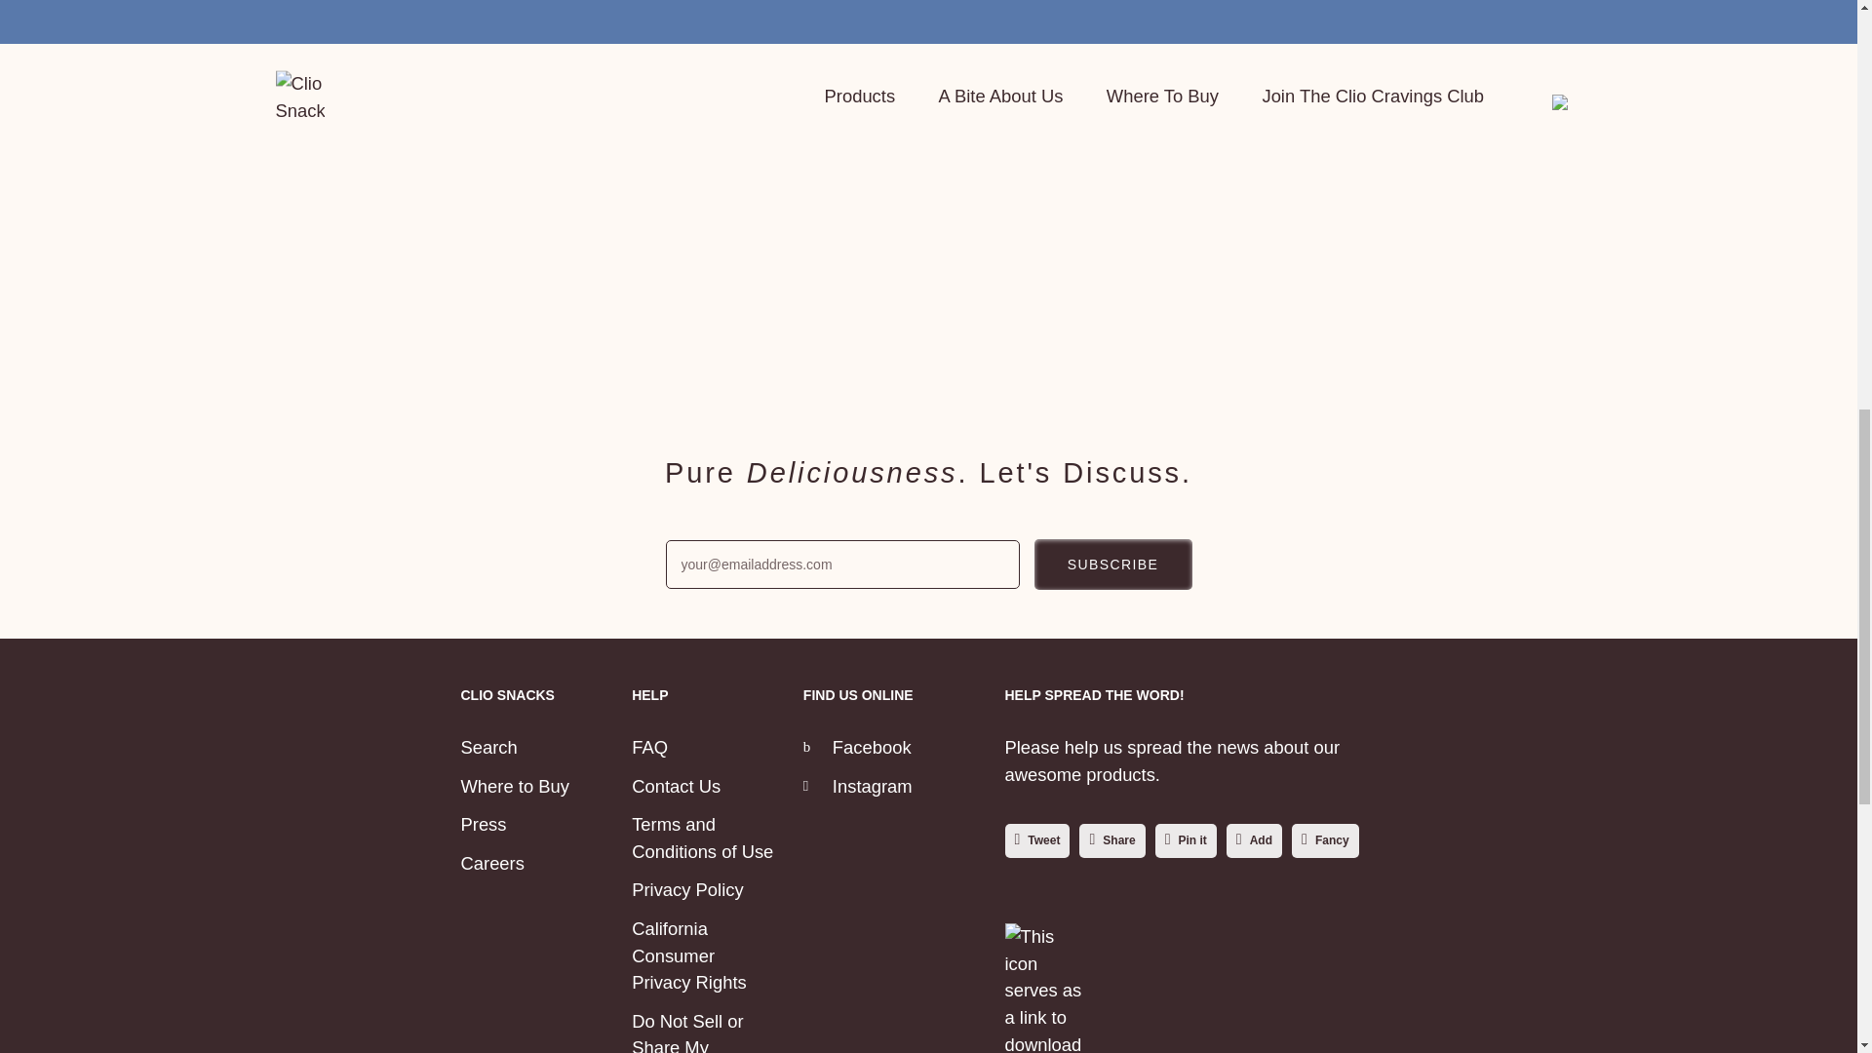 This screenshot has width=1872, height=1053. Describe the element at coordinates (649, 747) in the screenshot. I see `FAQ` at that location.